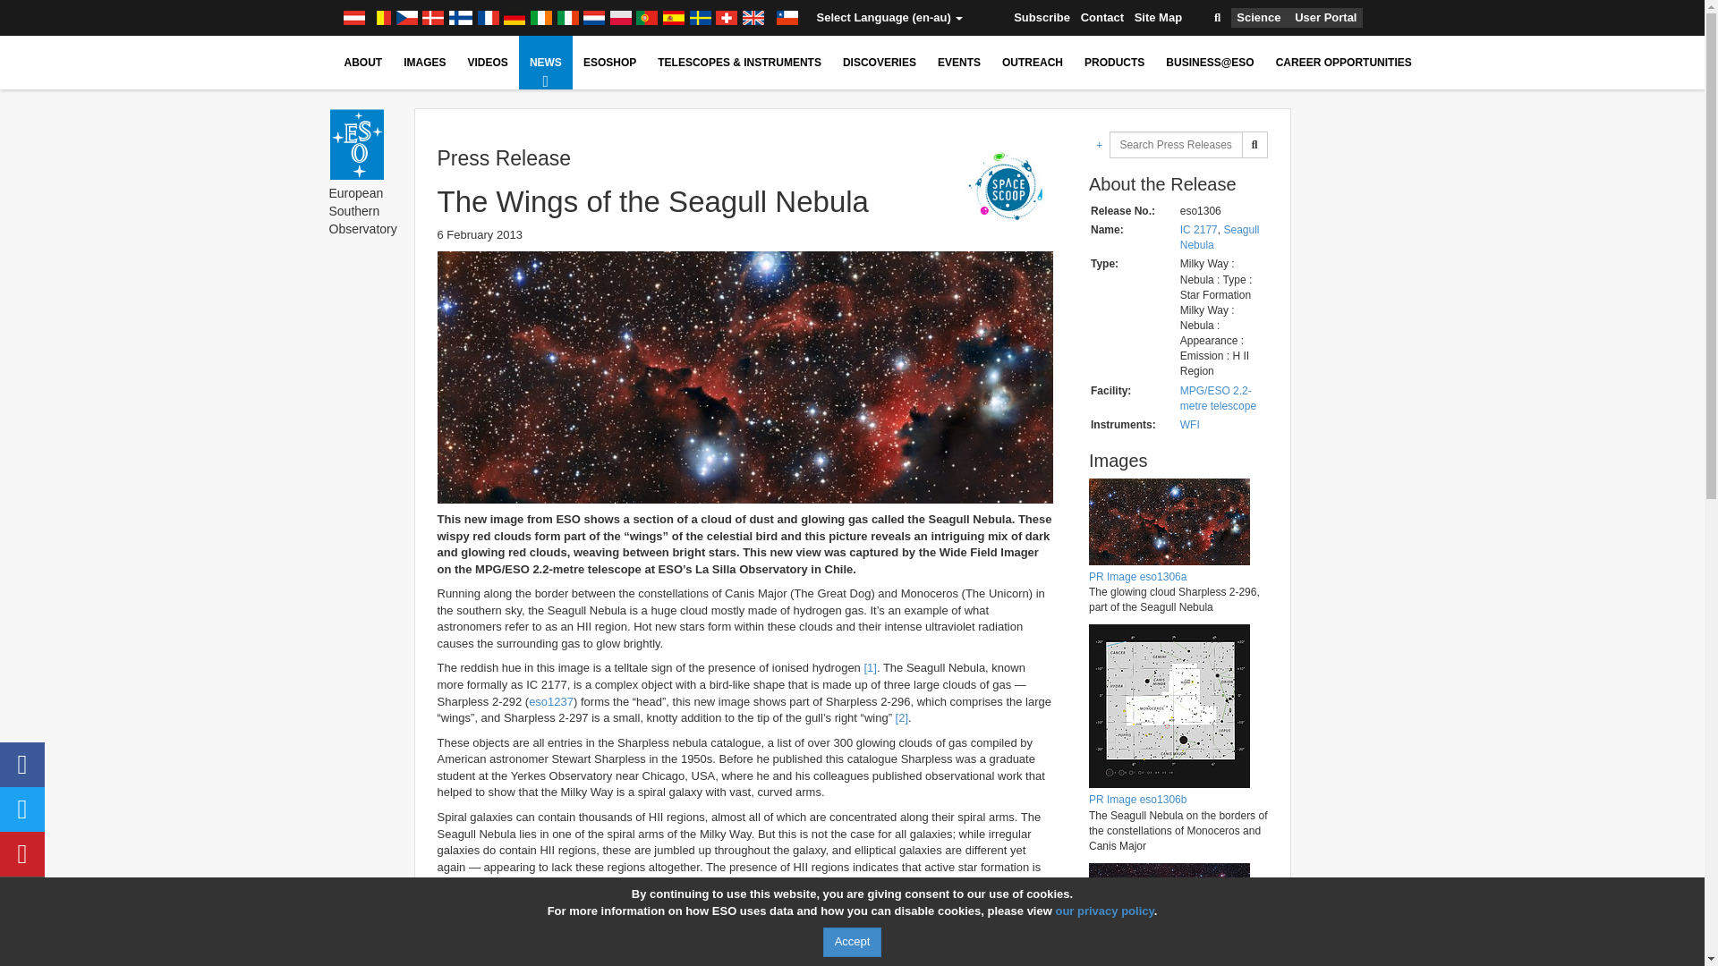 The image size is (1718, 966). Describe the element at coordinates (646, 18) in the screenshot. I see `Portugal` at that location.